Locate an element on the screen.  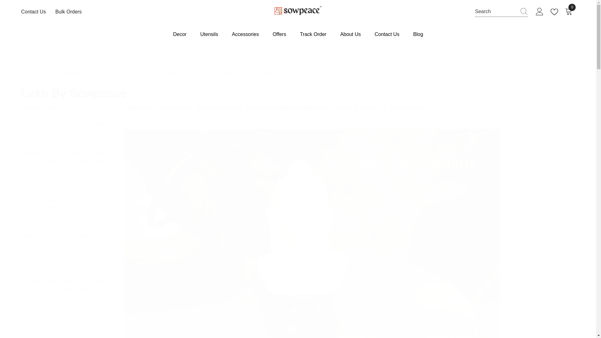
Bulk Orders is located at coordinates (68, 12).